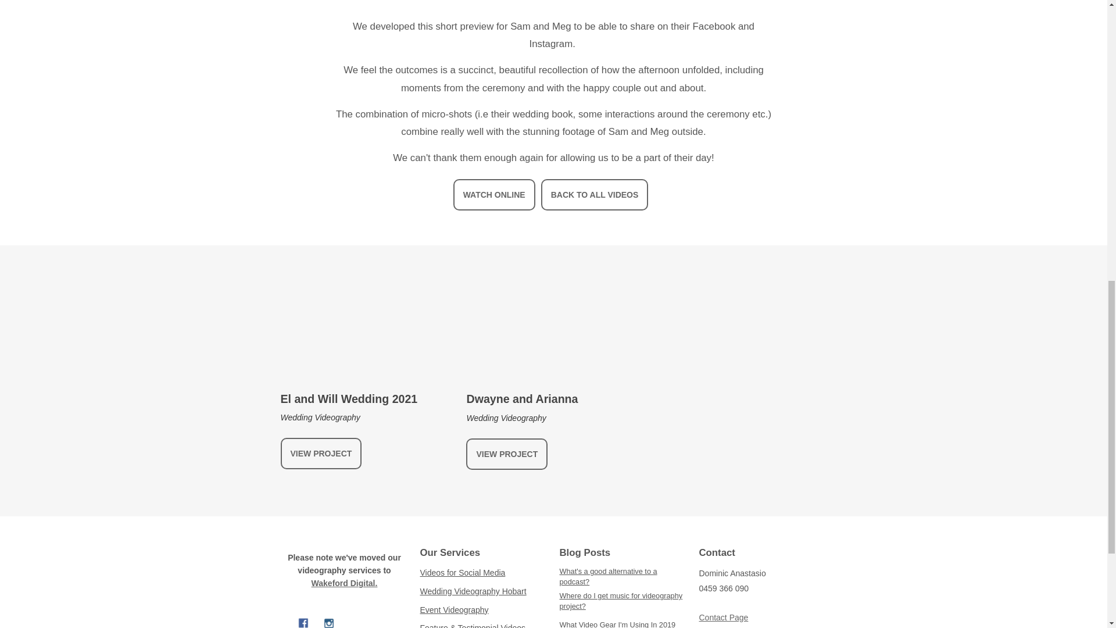 This screenshot has height=628, width=1116. I want to click on BACK TO ALL VIDEOS, so click(595, 194).